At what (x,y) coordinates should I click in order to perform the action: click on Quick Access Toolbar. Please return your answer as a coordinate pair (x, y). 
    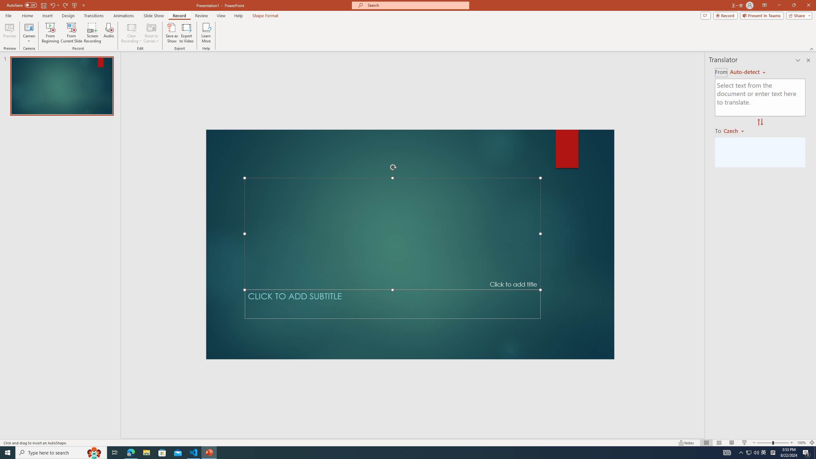
    Looking at the image, I should click on (47, 5).